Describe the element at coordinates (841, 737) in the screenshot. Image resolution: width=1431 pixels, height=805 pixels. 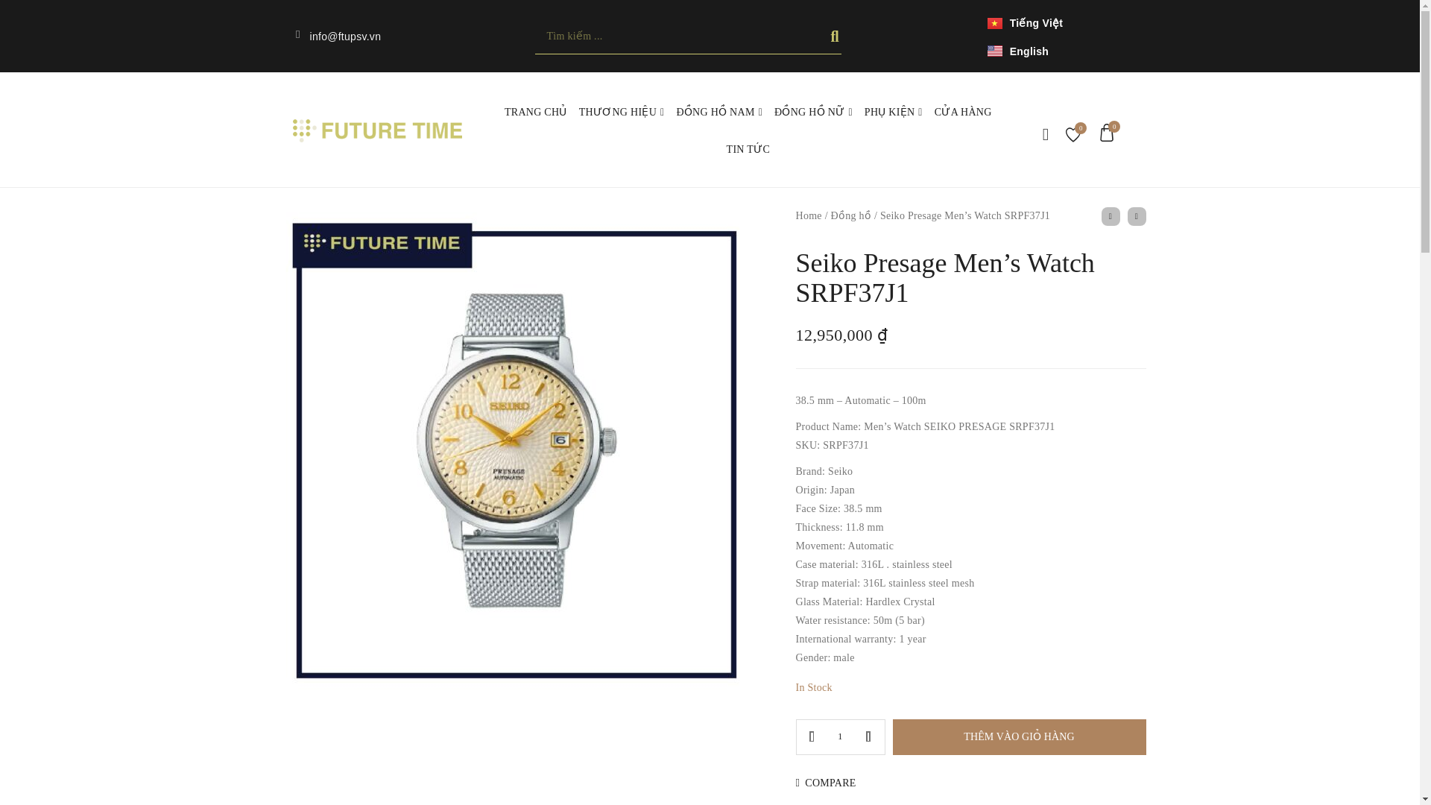
I see `1` at that location.